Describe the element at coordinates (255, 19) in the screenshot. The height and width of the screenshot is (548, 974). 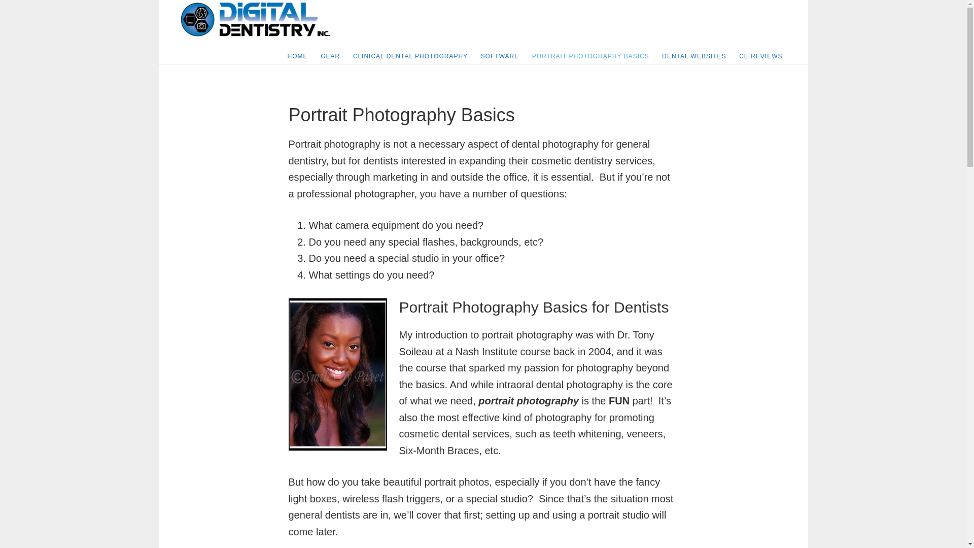
I see `DIGITAL DENTAL PHOTOGRAPHY` at that location.